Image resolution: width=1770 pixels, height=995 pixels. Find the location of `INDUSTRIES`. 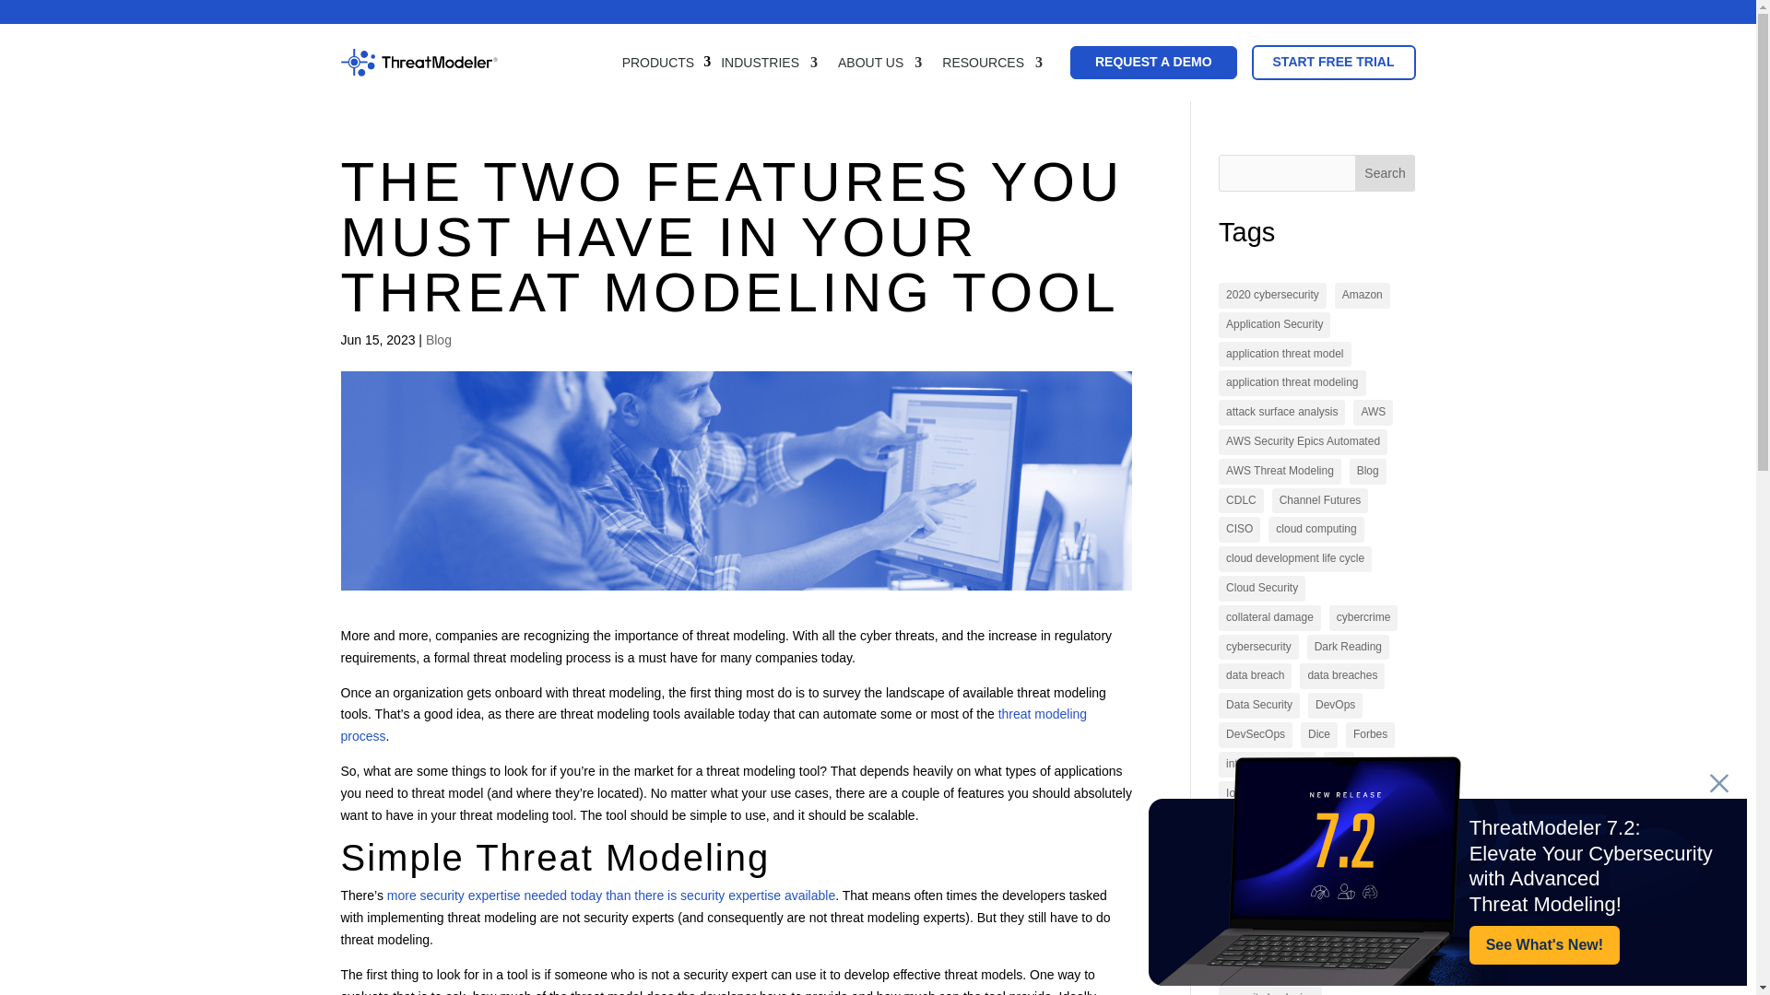

INDUSTRIES is located at coordinates (769, 63).